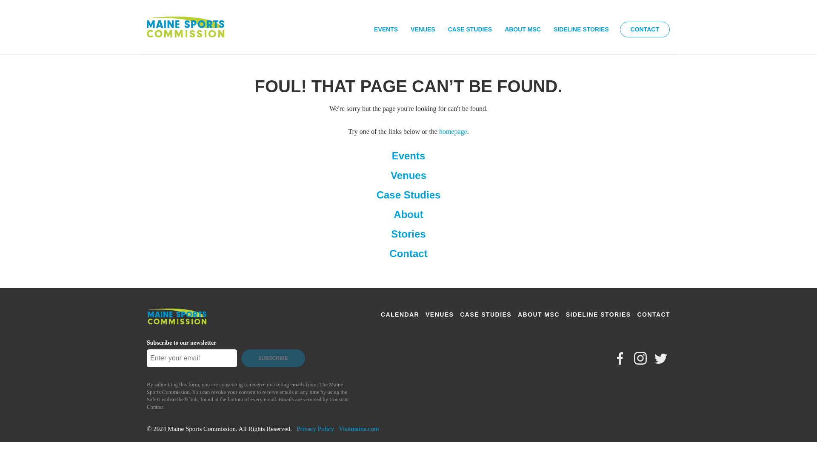 The width and height of the screenshot is (817, 459). Describe the element at coordinates (273, 358) in the screenshot. I see `Subscribe` at that location.